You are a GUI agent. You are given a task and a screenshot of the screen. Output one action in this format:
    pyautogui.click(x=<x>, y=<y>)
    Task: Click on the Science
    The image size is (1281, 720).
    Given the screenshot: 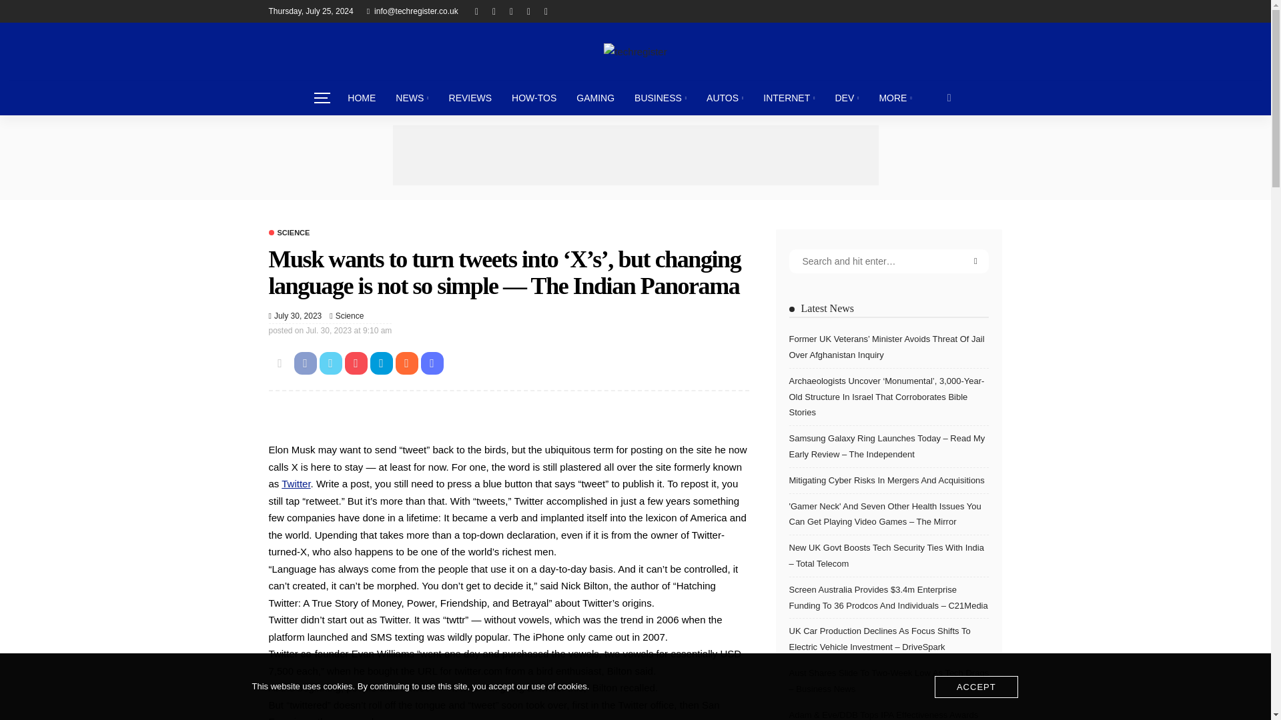 What is the action you would take?
    pyautogui.click(x=350, y=316)
    